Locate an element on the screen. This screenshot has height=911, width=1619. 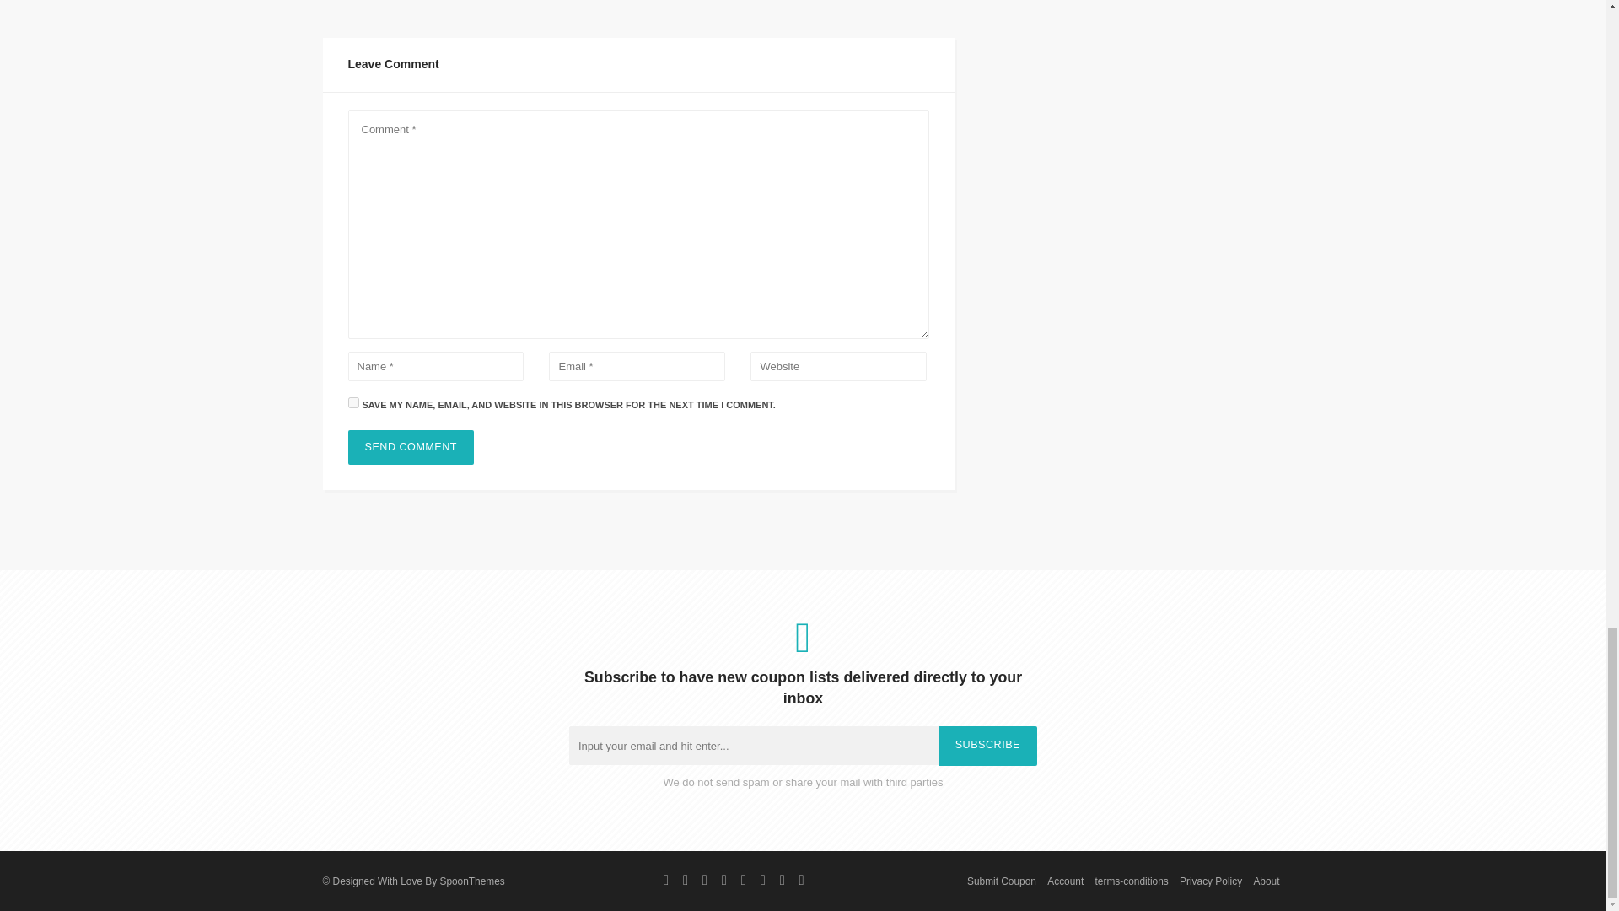
terms-conditions is located at coordinates (1132, 881).